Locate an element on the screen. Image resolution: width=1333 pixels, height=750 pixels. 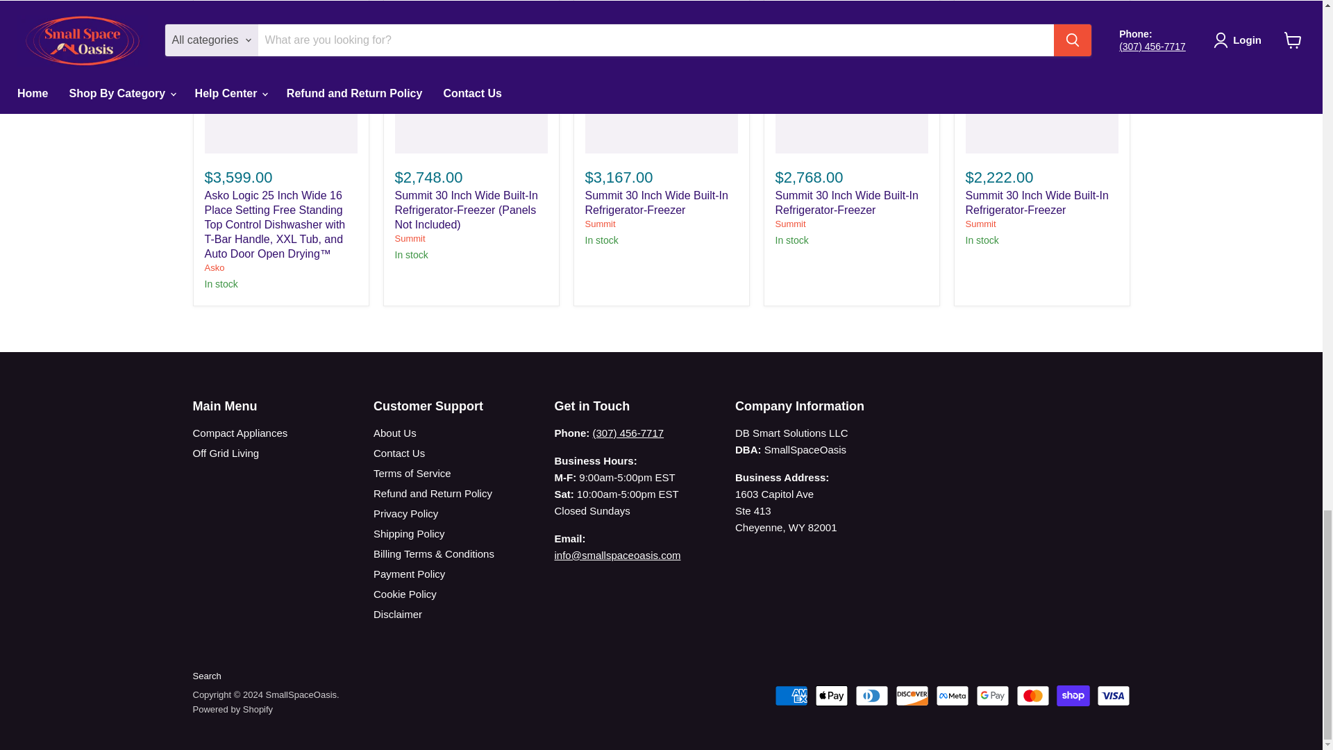
American Express is located at coordinates (791, 696).